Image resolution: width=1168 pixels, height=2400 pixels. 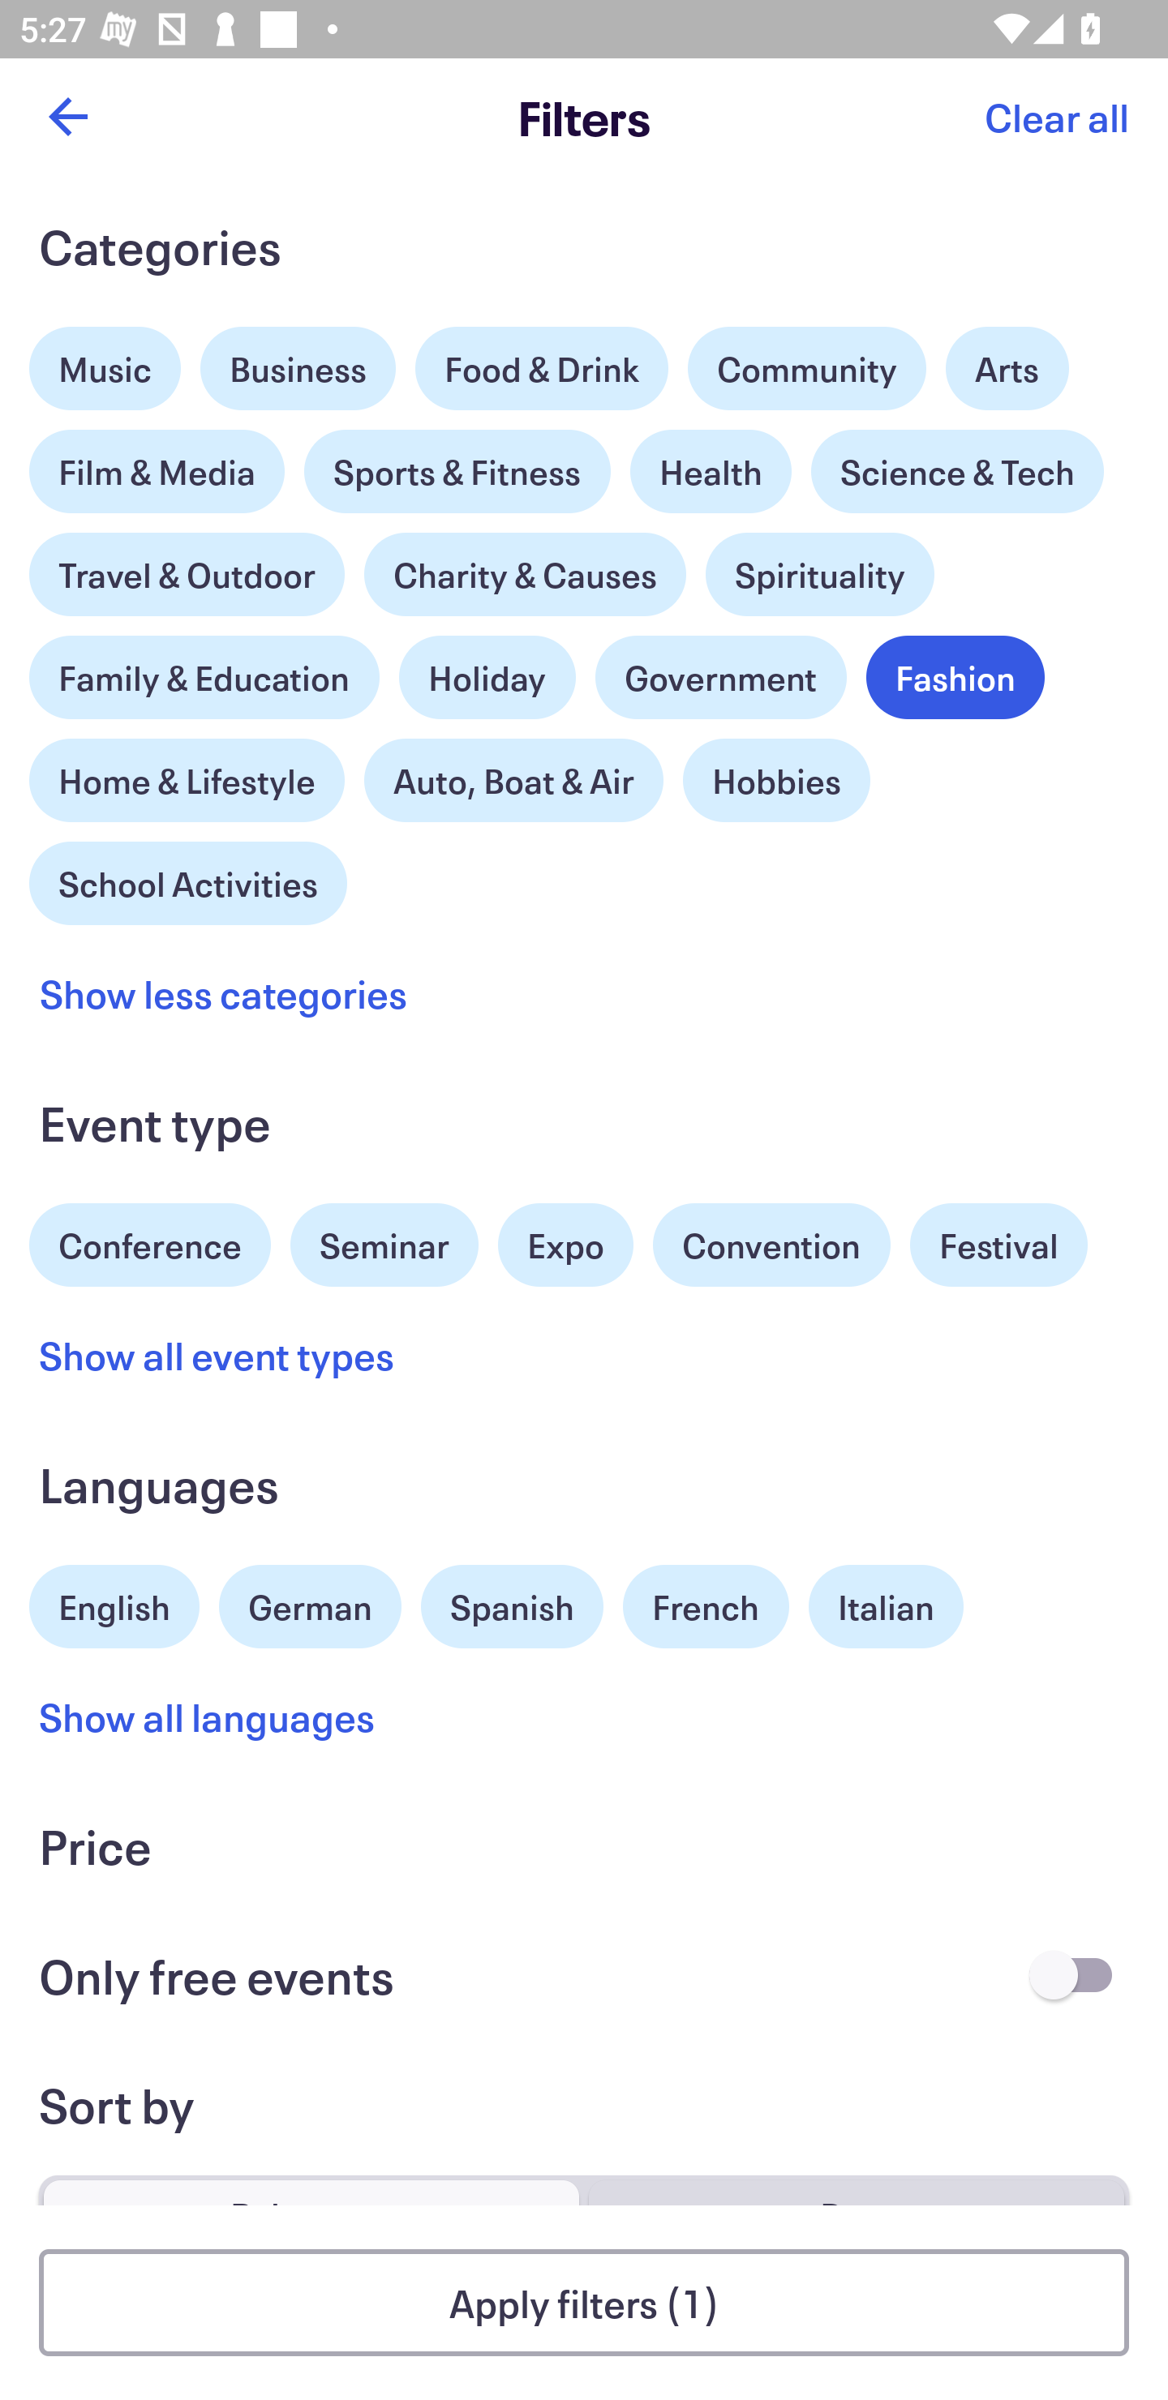 What do you see at coordinates (711, 472) in the screenshot?
I see `Health` at bounding box center [711, 472].